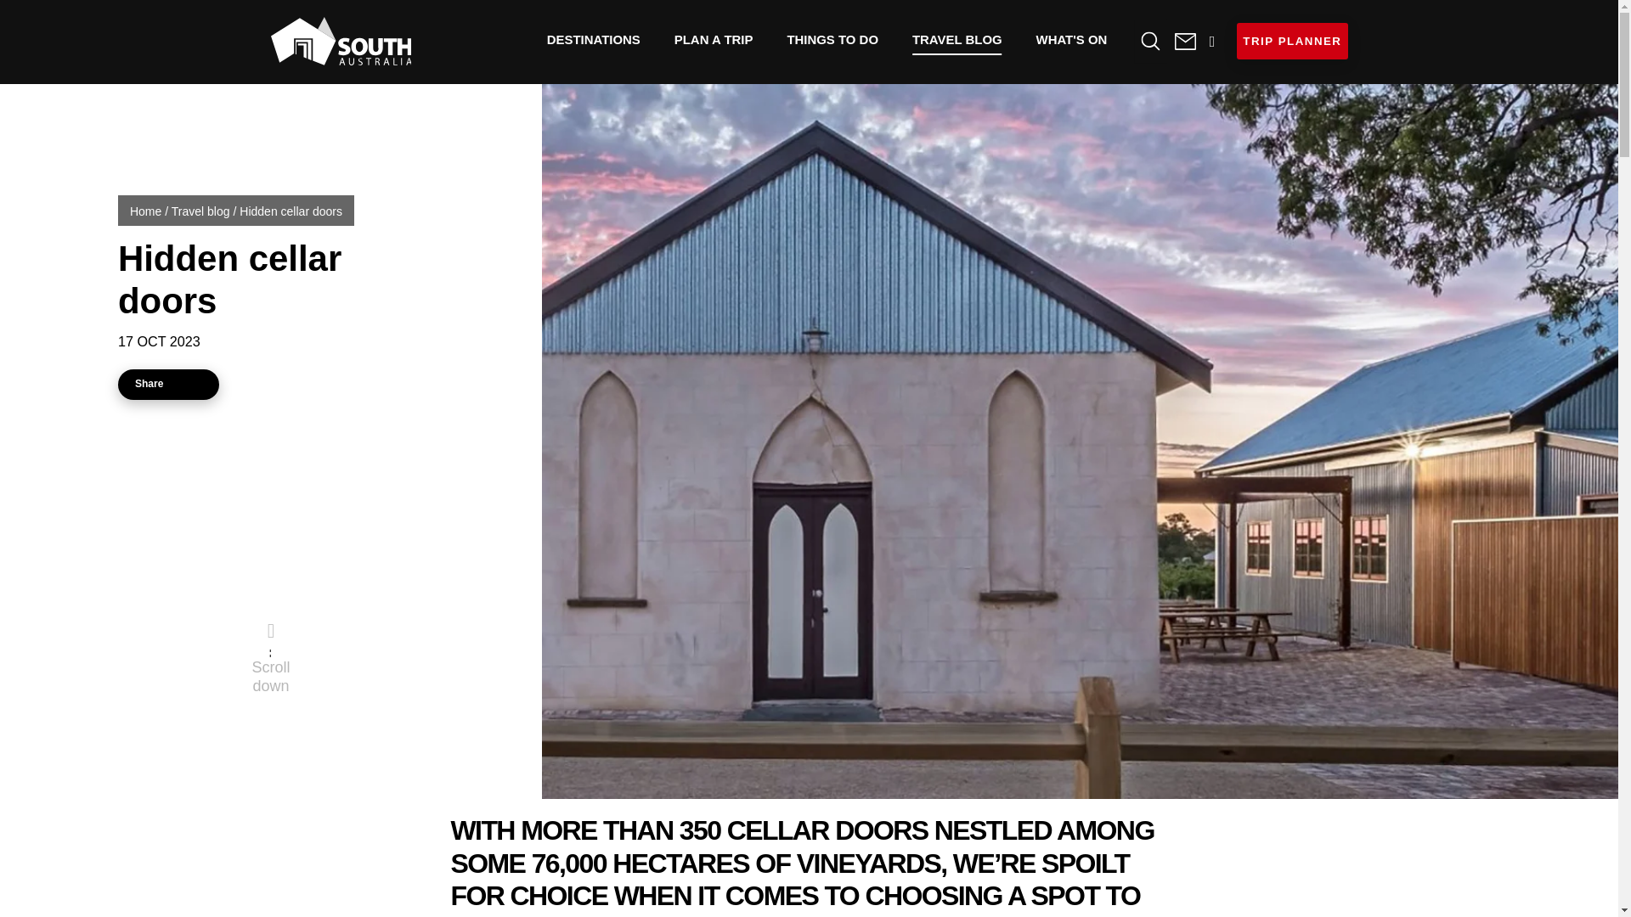  Describe the element at coordinates (714, 39) in the screenshot. I see `Plan a trip` at that location.